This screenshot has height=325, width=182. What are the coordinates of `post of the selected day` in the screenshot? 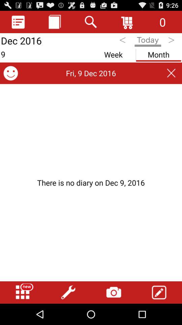 It's located at (91, 182).